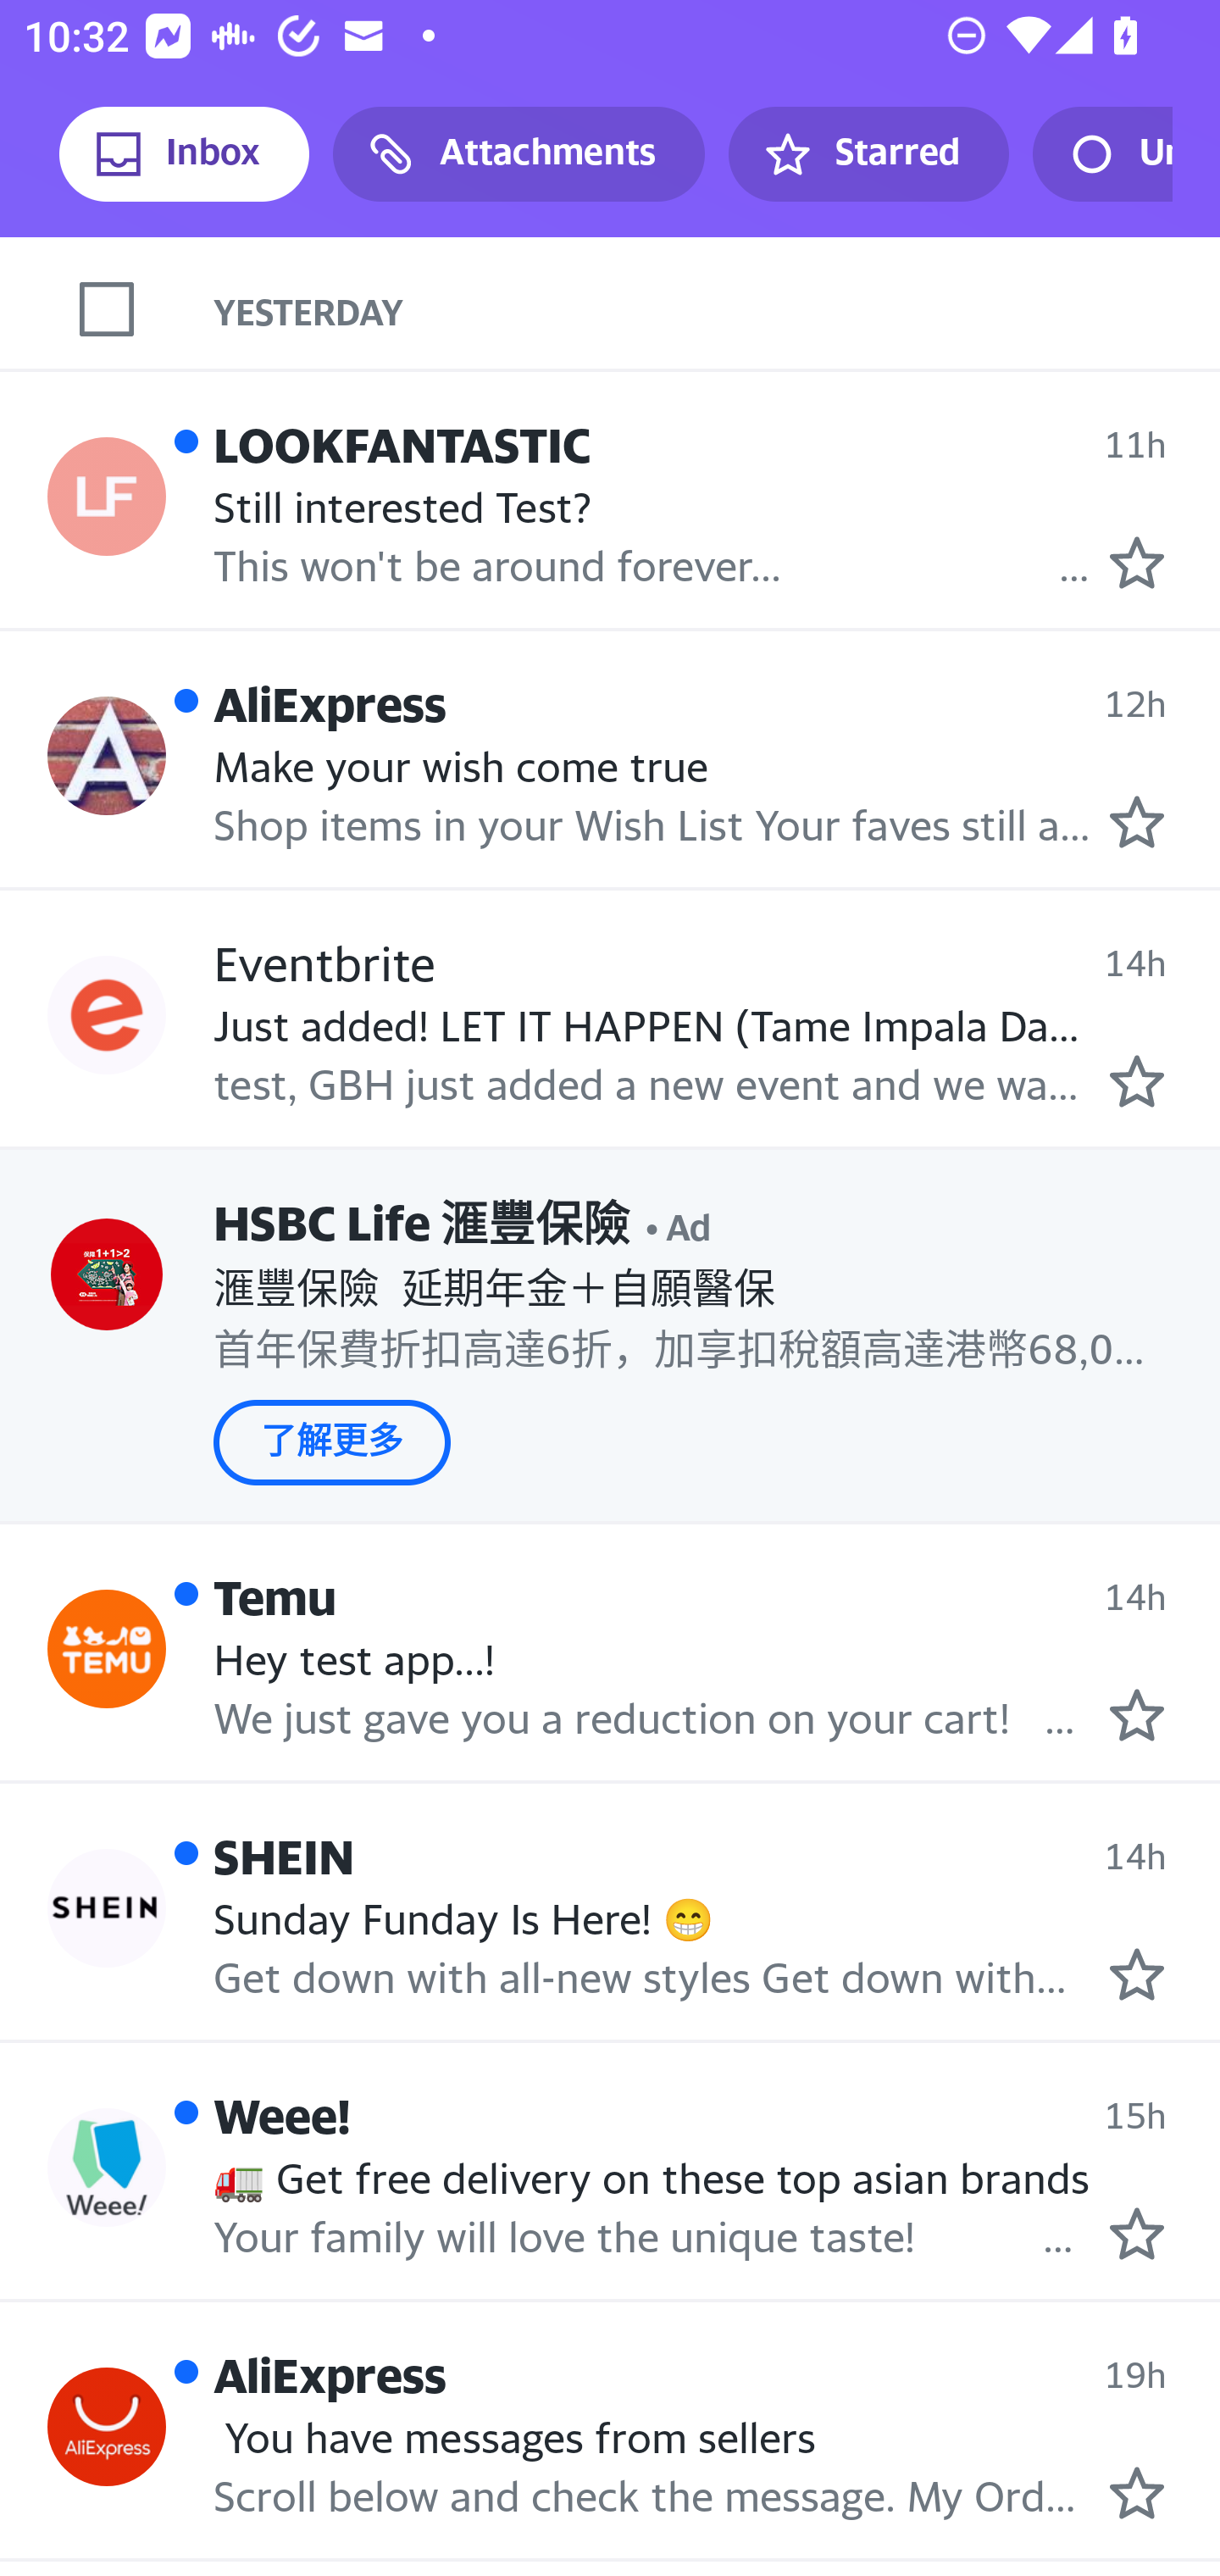 This screenshot has width=1220, height=2576. What do you see at coordinates (1137, 2235) in the screenshot?
I see `Mark as starred.` at bounding box center [1137, 2235].